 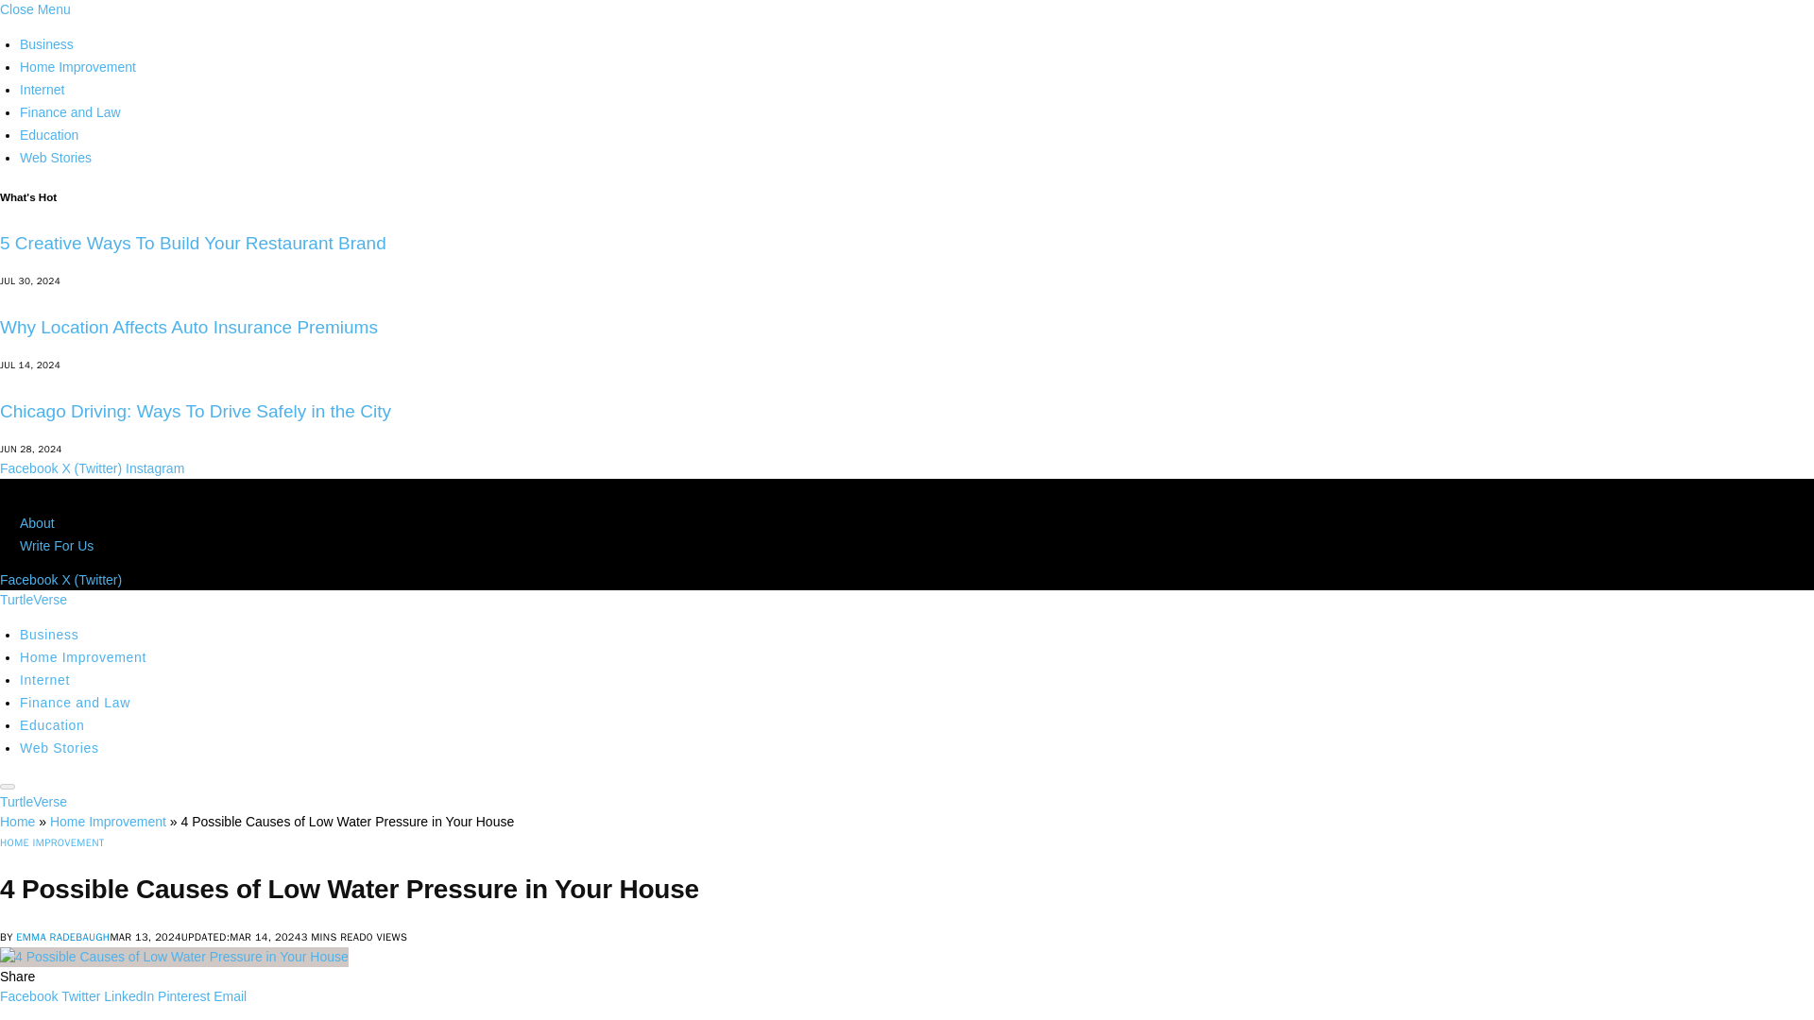 What do you see at coordinates (30, 468) in the screenshot?
I see `Facebook` at bounding box center [30, 468].